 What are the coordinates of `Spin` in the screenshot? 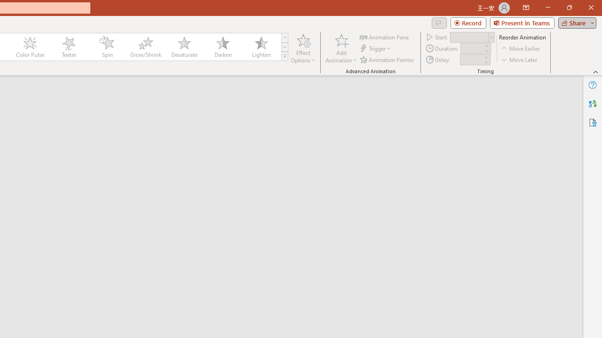 It's located at (107, 47).